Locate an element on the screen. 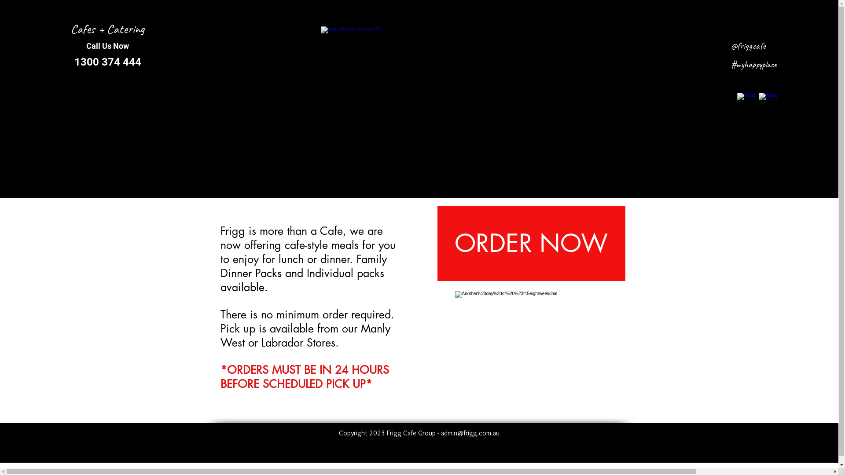  ORDER NOW is located at coordinates (532, 244).